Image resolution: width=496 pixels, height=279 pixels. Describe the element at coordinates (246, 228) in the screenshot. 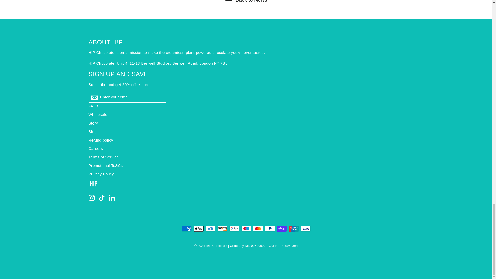

I see `Maestro` at that location.